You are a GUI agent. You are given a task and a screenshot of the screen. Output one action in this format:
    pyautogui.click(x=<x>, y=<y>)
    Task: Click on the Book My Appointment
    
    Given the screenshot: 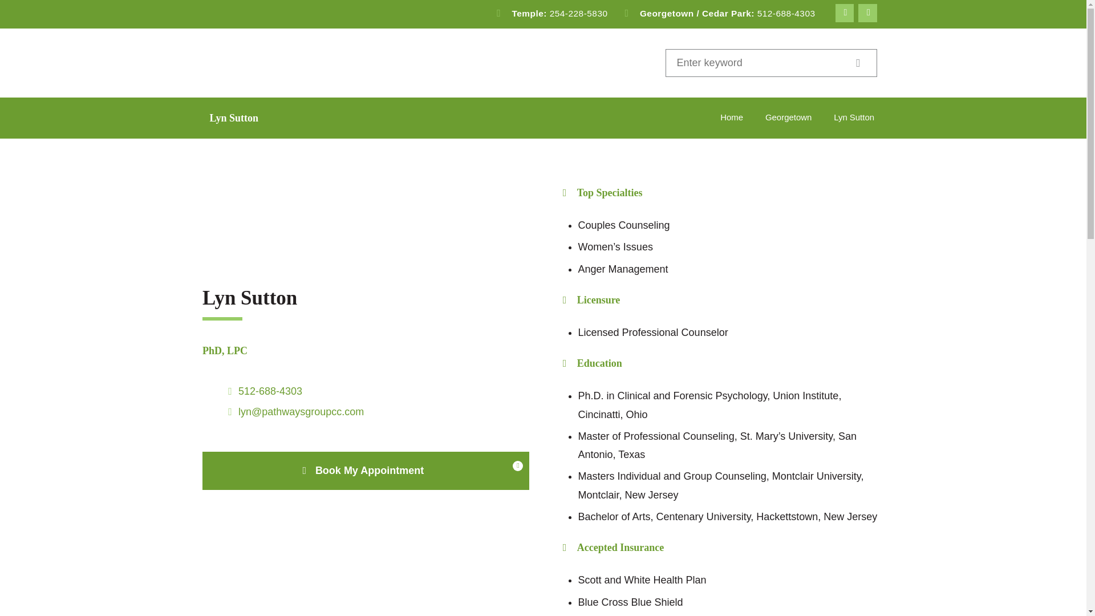 What is the action you would take?
    pyautogui.click(x=366, y=470)
    